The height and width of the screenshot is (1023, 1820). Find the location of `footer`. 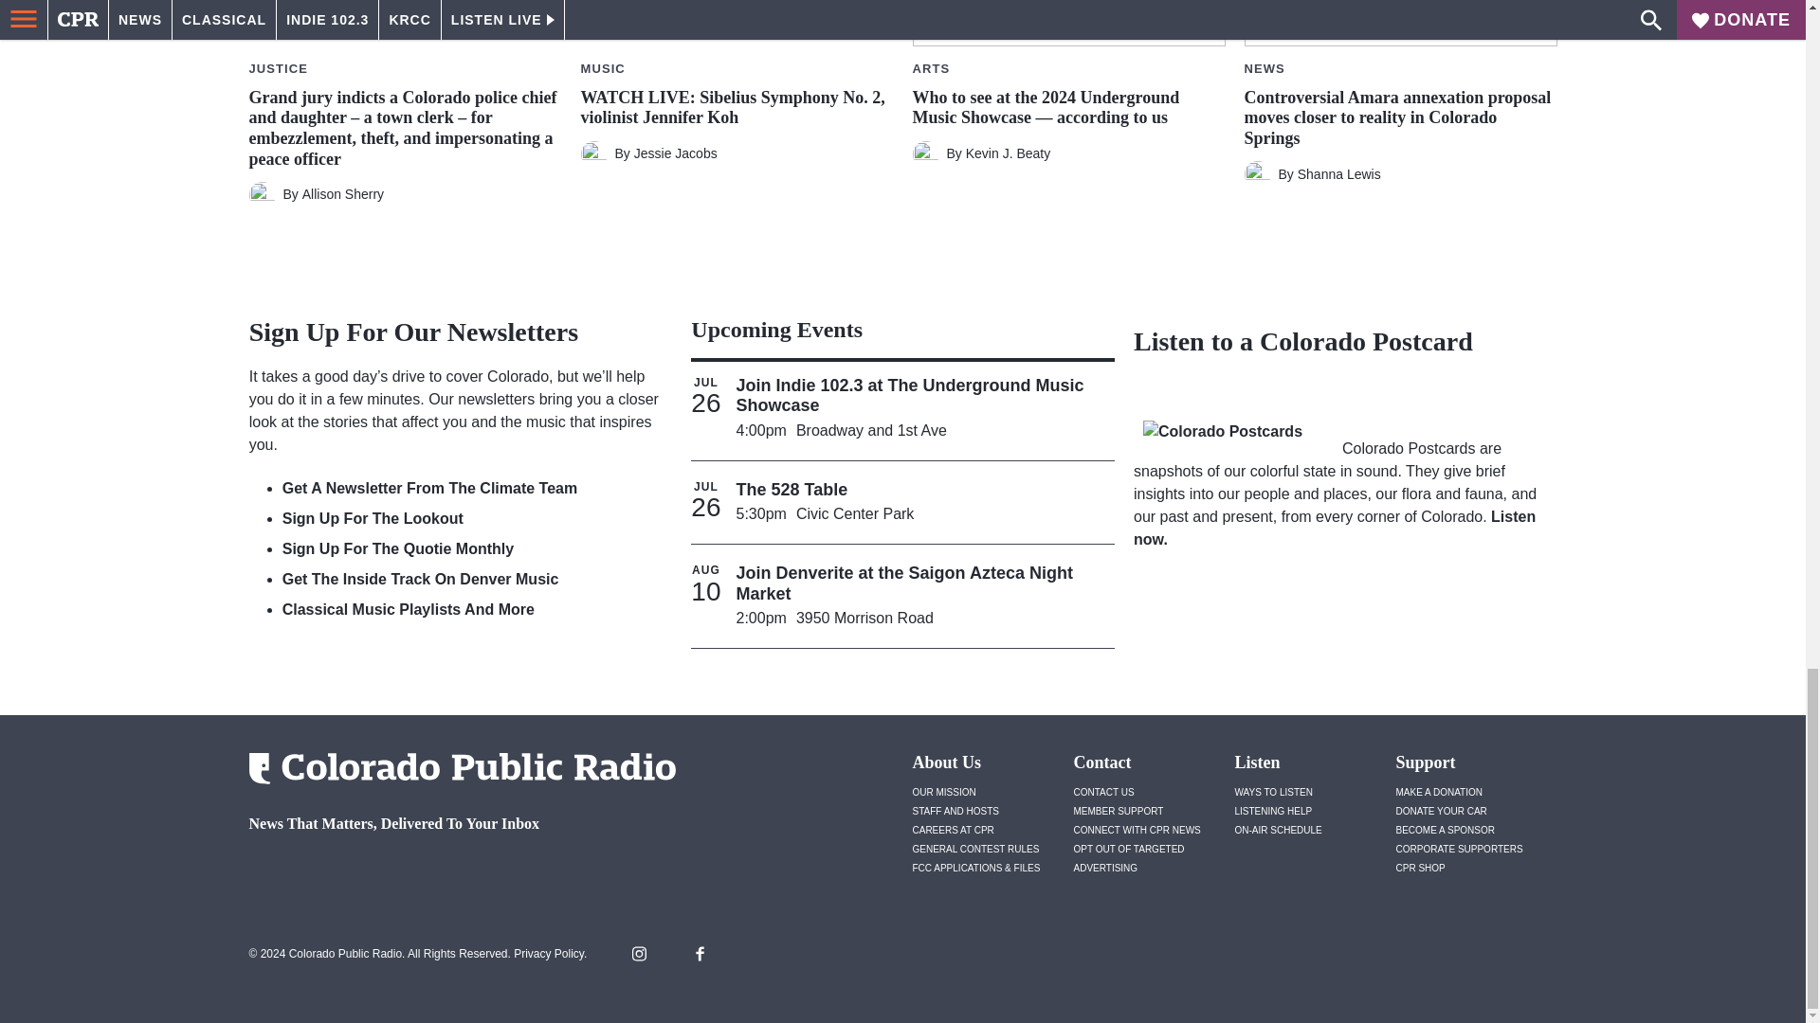

footer is located at coordinates (455, 873).